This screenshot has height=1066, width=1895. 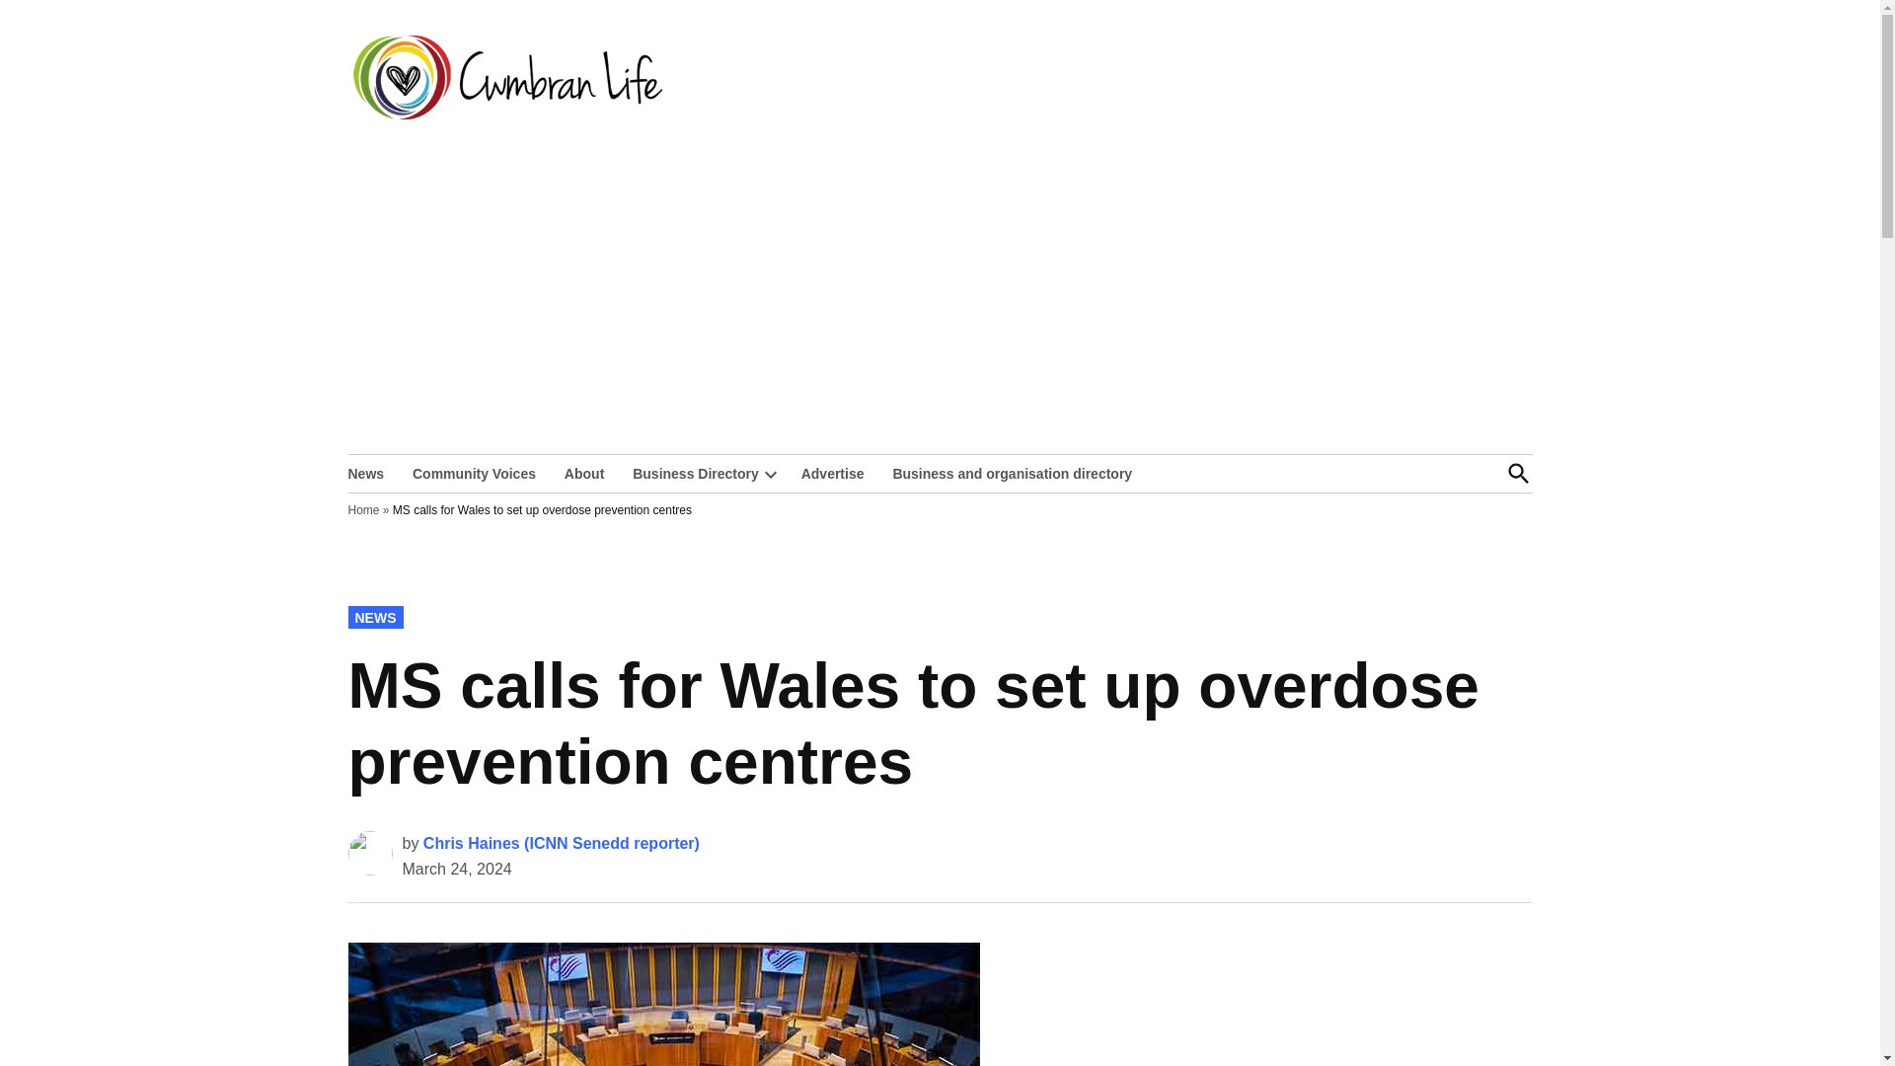 What do you see at coordinates (474, 472) in the screenshot?
I see `Community Voices` at bounding box center [474, 472].